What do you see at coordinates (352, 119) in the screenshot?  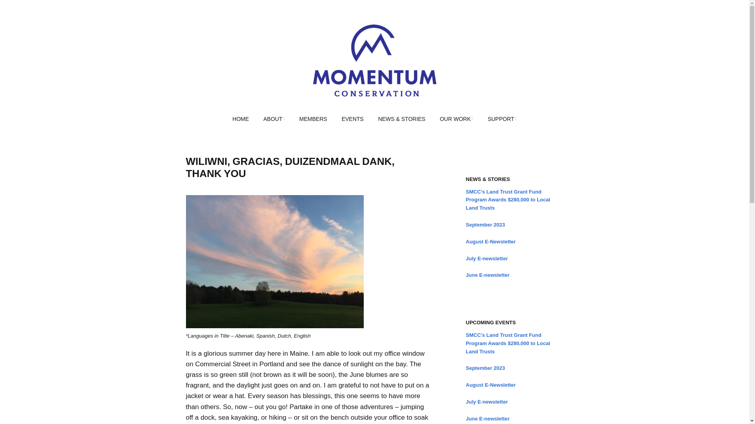 I see `EVENTS` at bounding box center [352, 119].